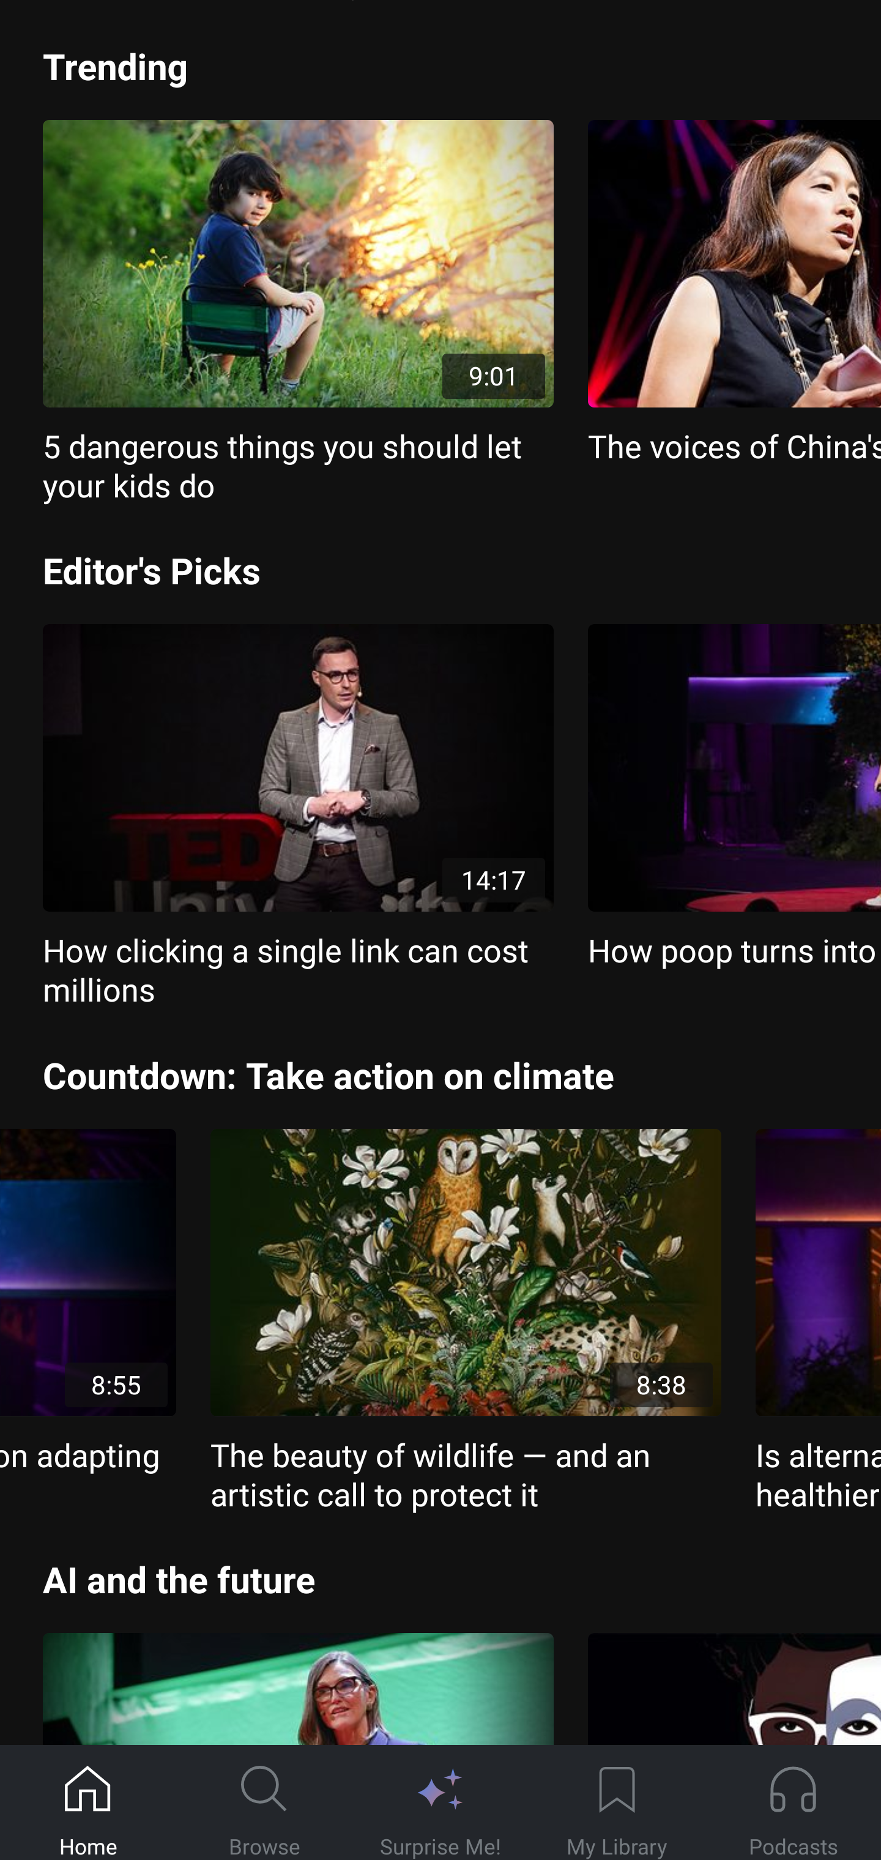 The height and width of the screenshot is (1860, 881). I want to click on Podcasts, so click(793, 1803).